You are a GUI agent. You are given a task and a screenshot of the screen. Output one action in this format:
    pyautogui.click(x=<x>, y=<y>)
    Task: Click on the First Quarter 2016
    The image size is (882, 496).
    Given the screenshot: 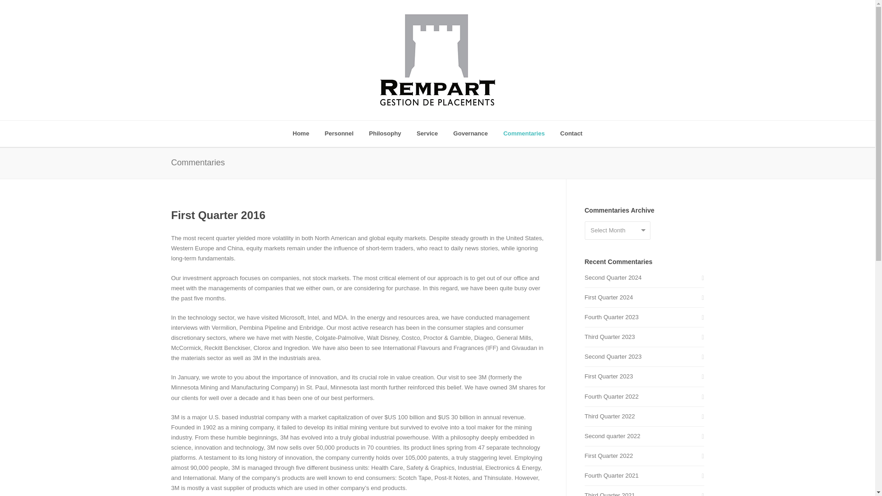 What is the action you would take?
    pyautogui.click(x=218, y=215)
    